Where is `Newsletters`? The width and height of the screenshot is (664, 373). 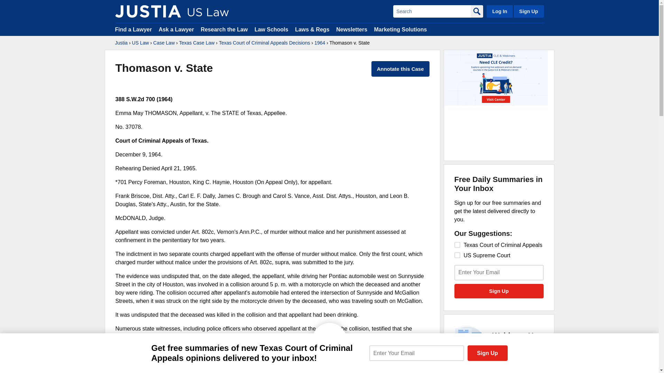 Newsletters is located at coordinates (351, 29).